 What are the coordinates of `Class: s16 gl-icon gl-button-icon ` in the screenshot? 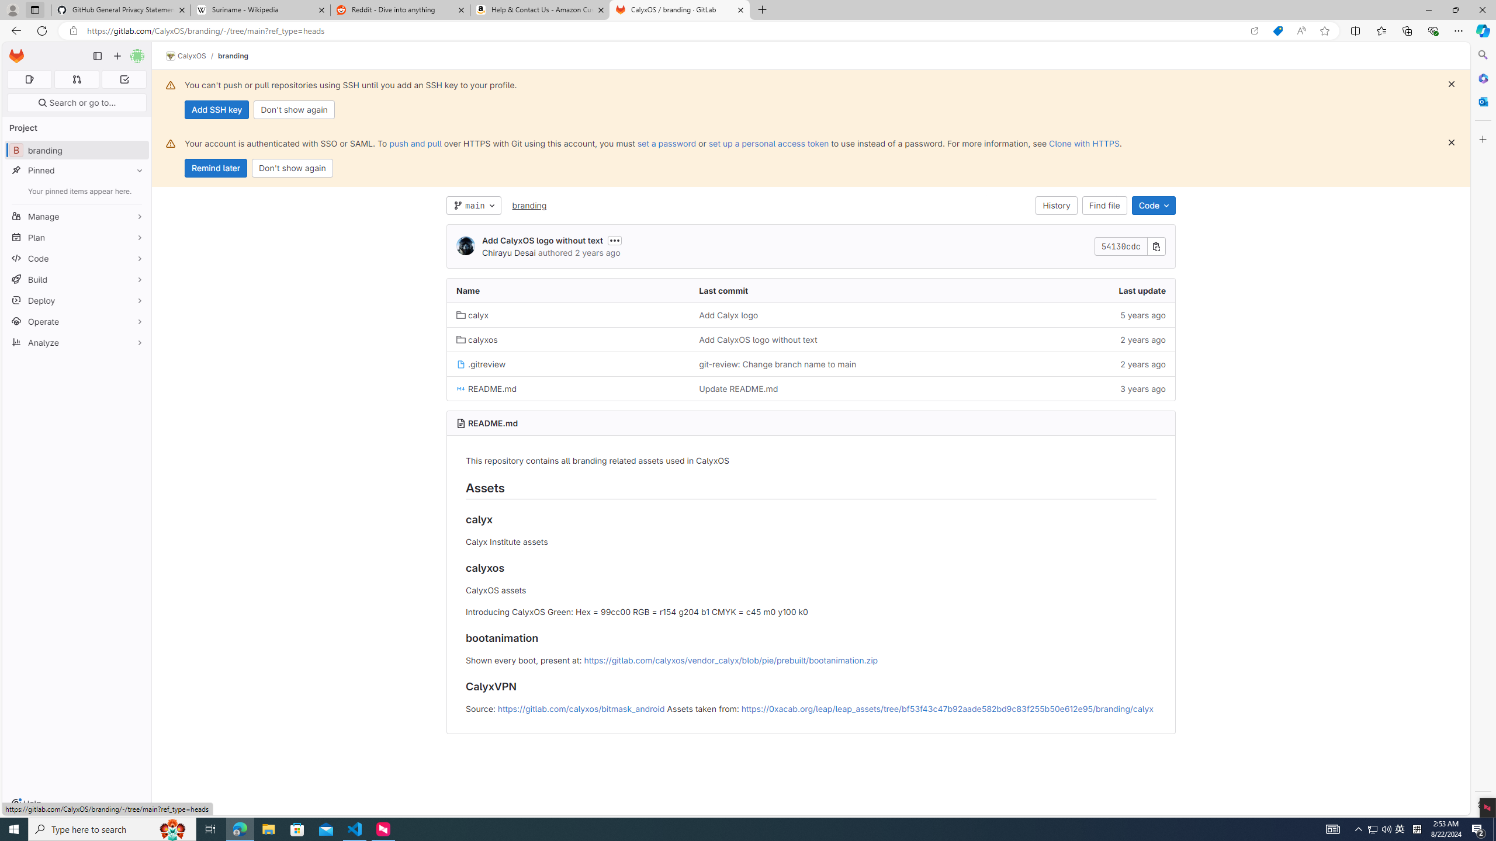 It's located at (1450, 143).